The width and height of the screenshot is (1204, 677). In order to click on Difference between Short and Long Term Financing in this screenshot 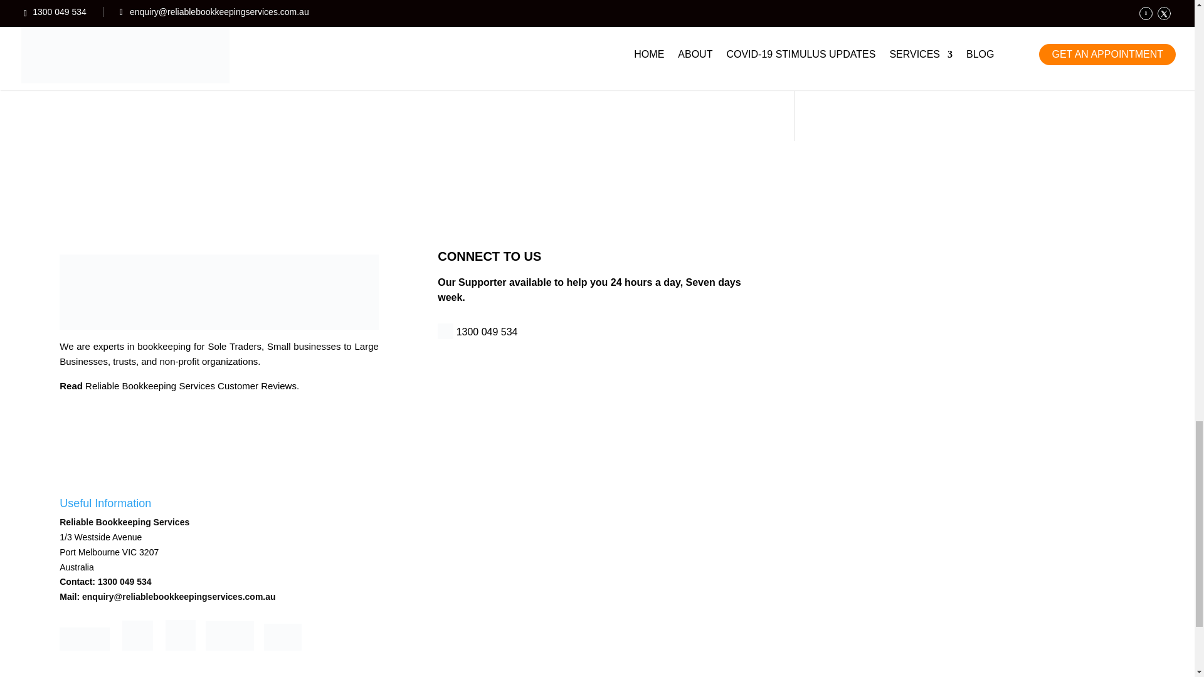, I will do `click(366, 79)`.